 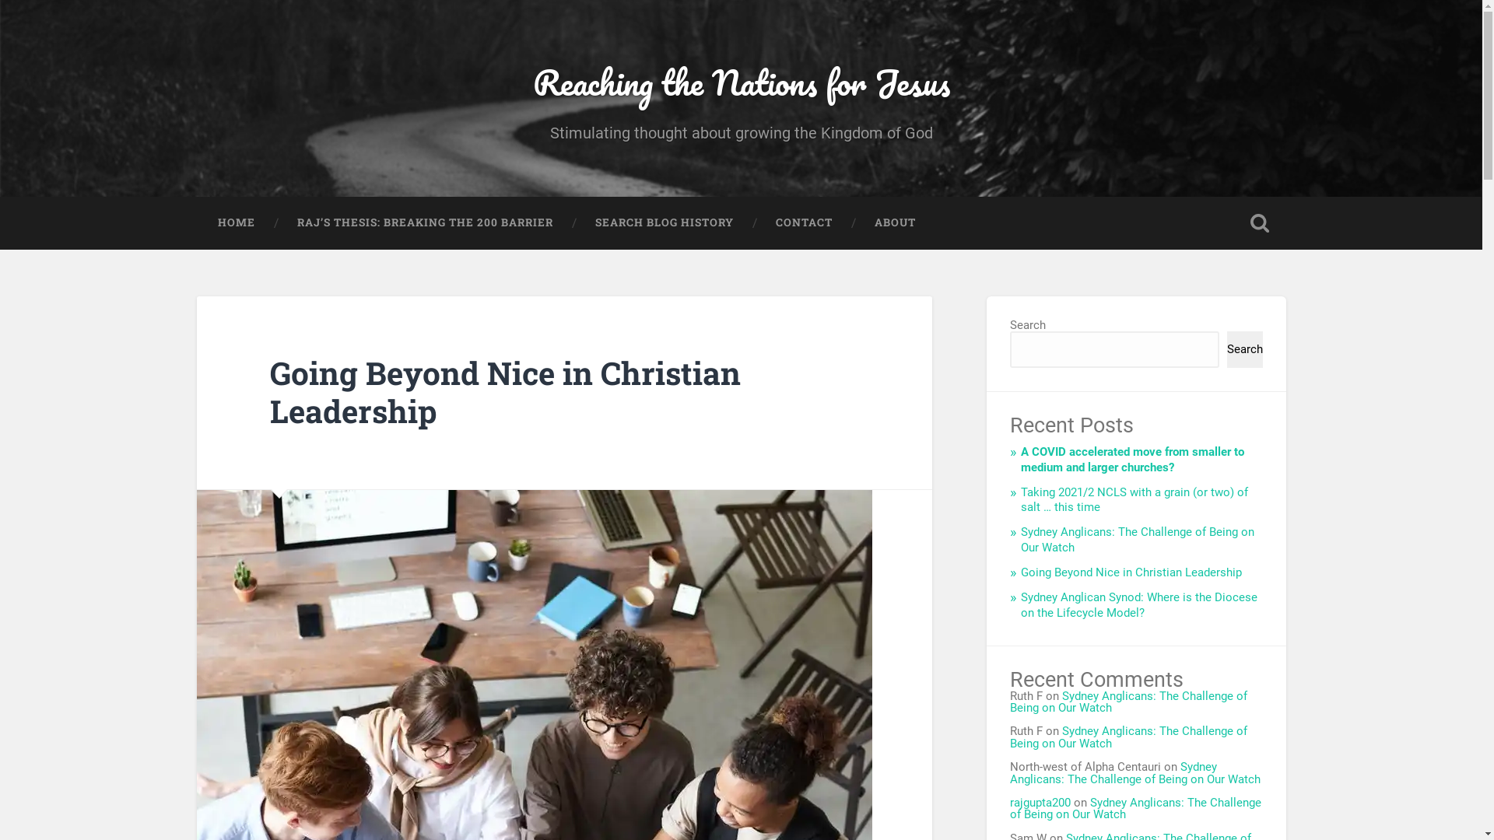 What do you see at coordinates (1128, 702) in the screenshot?
I see `Sydney Anglicans: The Challenge of Being on Our Watch` at bounding box center [1128, 702].